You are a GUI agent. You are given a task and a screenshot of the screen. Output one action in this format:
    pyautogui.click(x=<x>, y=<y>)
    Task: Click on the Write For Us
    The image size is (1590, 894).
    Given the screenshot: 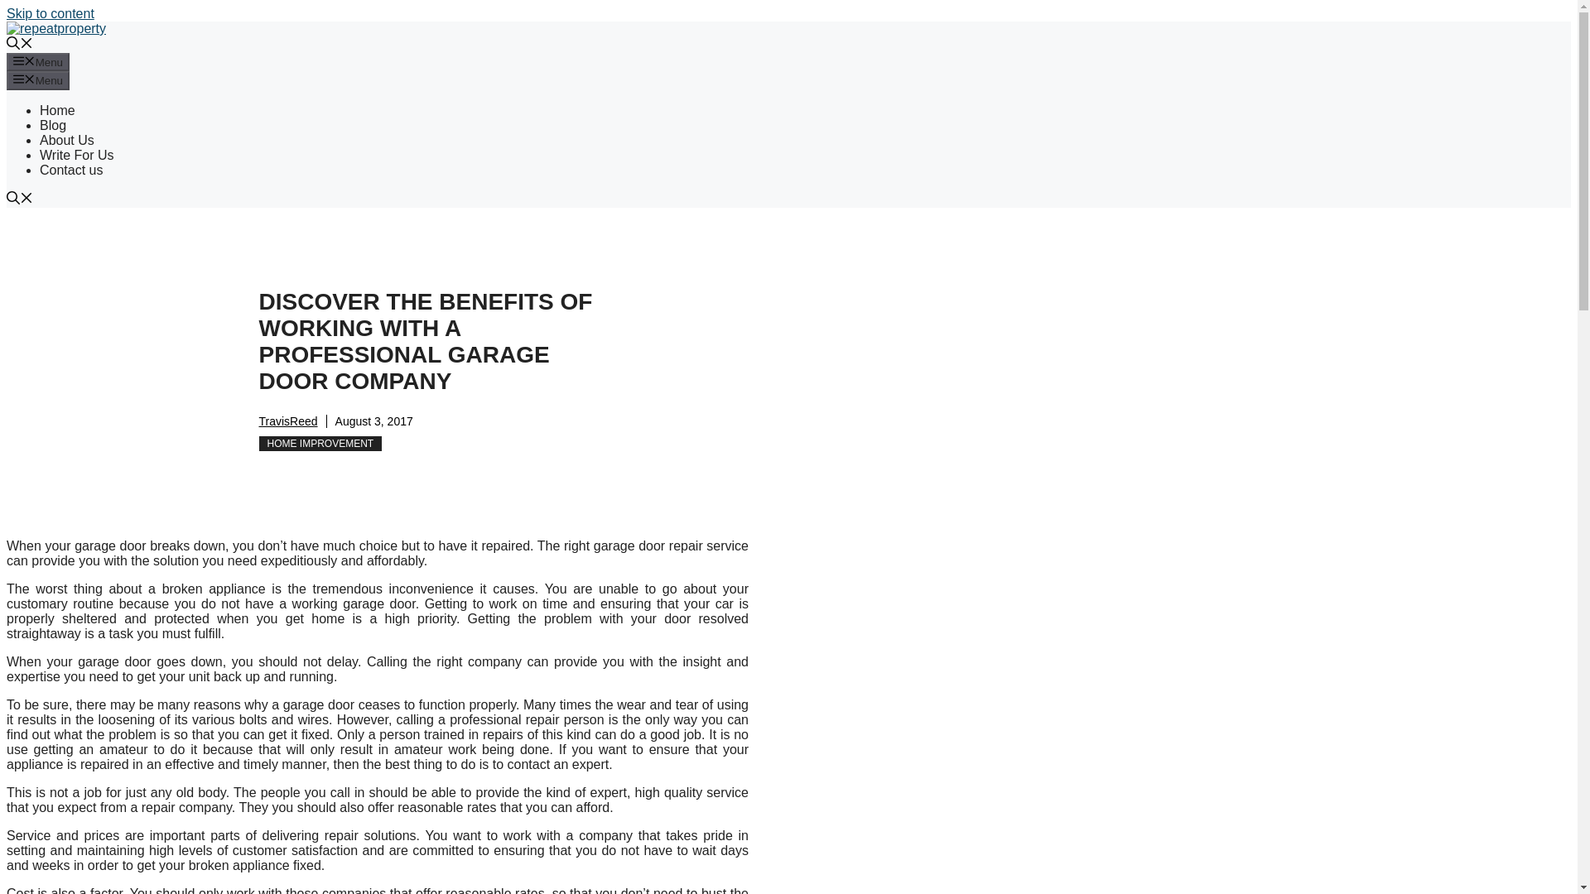 What is the action you would take?
    pyautogui.click(x=76, y=155)
    